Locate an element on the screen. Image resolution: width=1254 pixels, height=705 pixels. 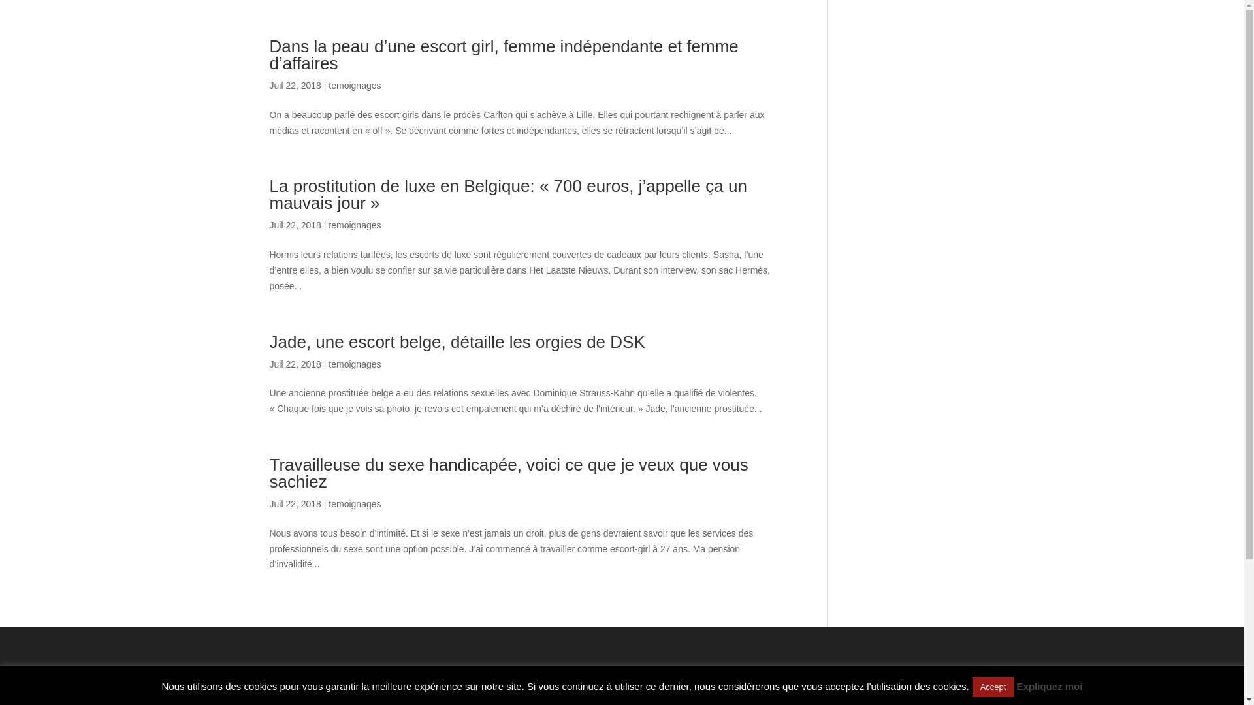
temoignages is located at coordinates (355, 364).